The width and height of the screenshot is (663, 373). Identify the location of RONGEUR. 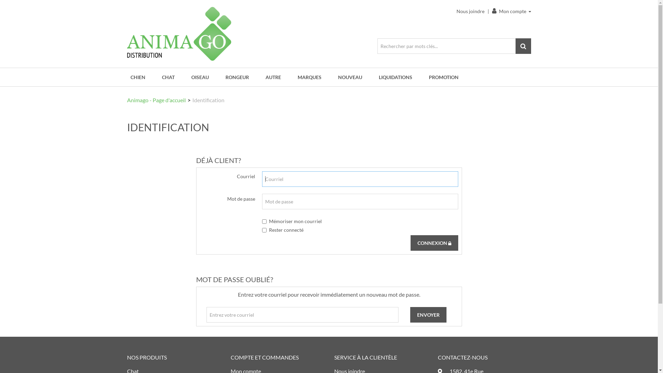
(237, 77).